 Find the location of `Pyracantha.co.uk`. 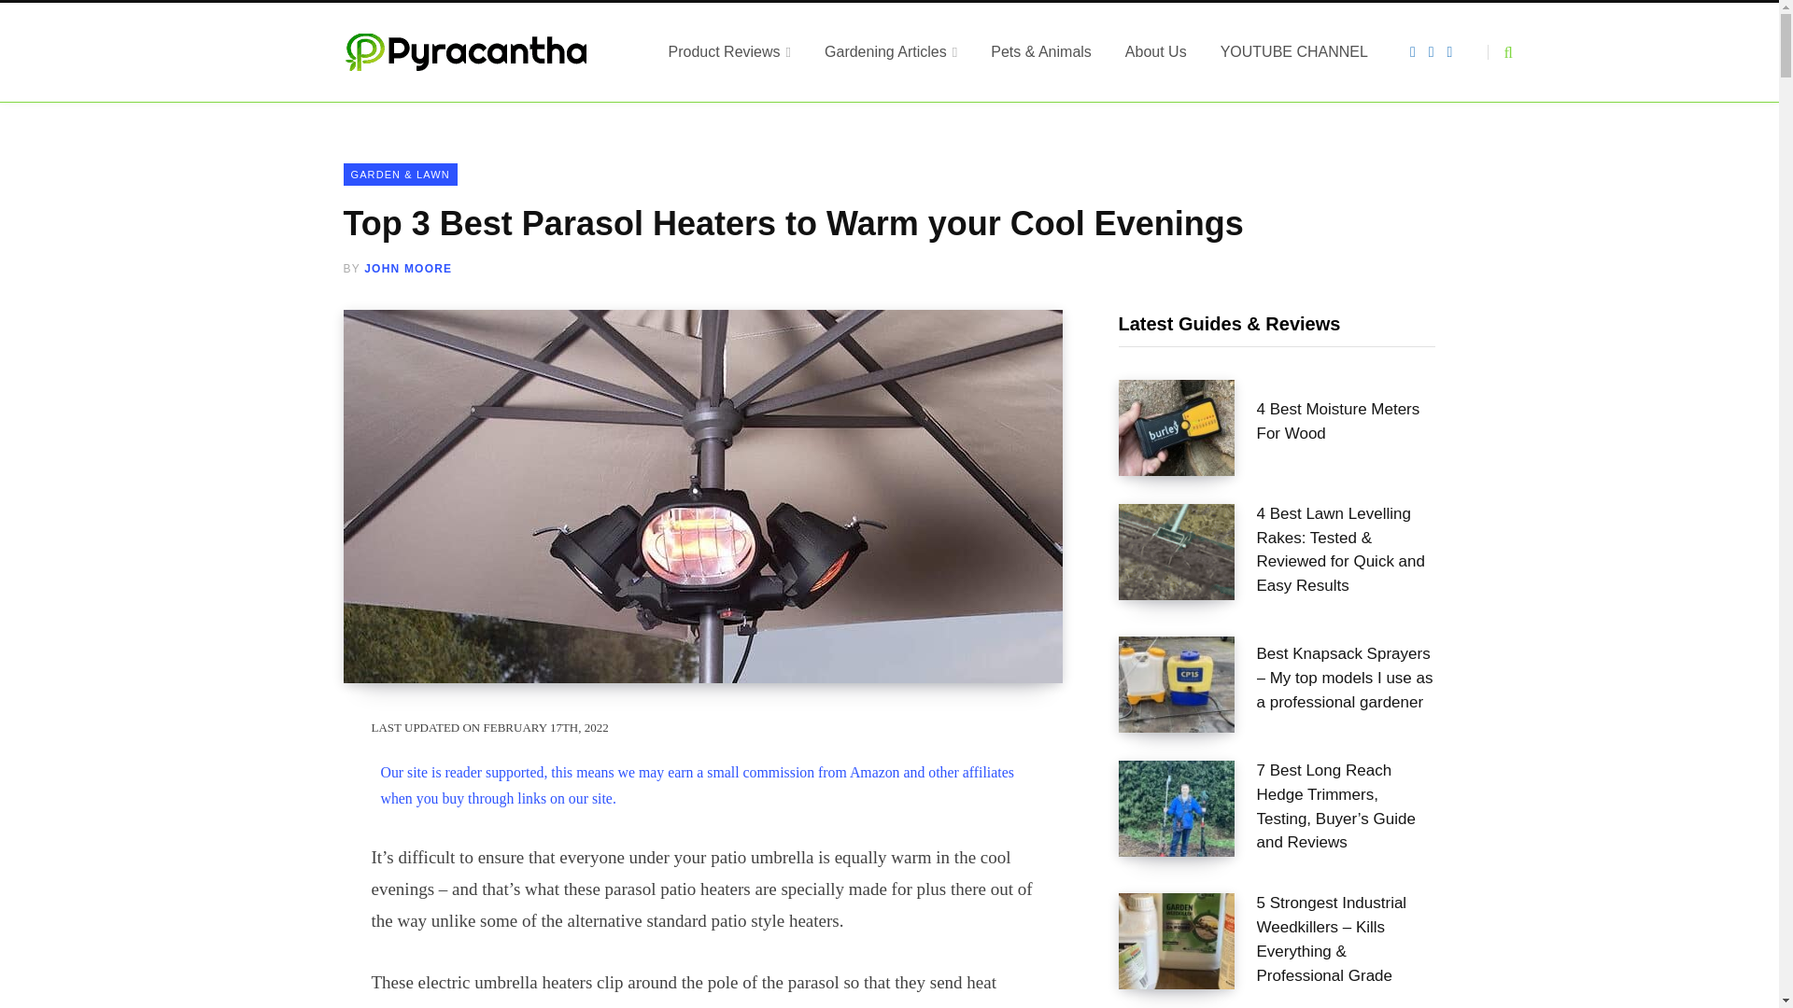

Pyracantha.co.uk is located at coordinates (484, 51).